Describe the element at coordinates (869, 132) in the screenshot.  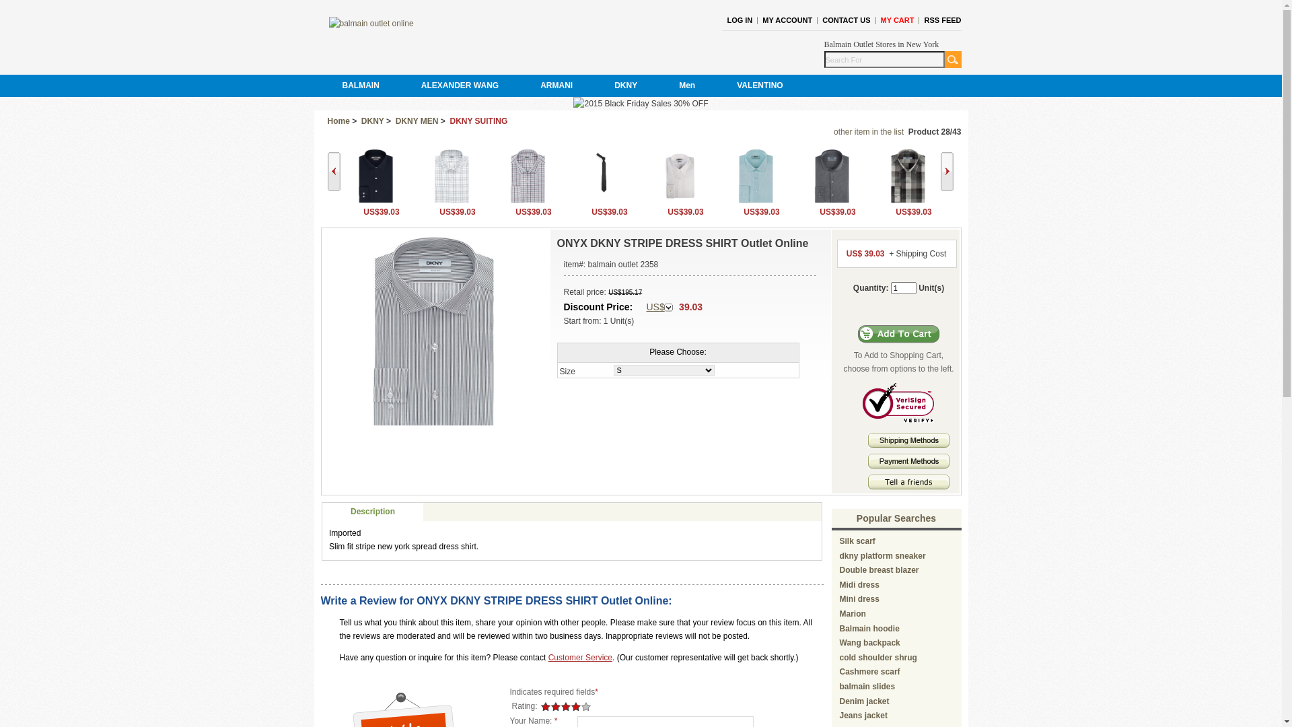
I see `other item in the list` at that location.